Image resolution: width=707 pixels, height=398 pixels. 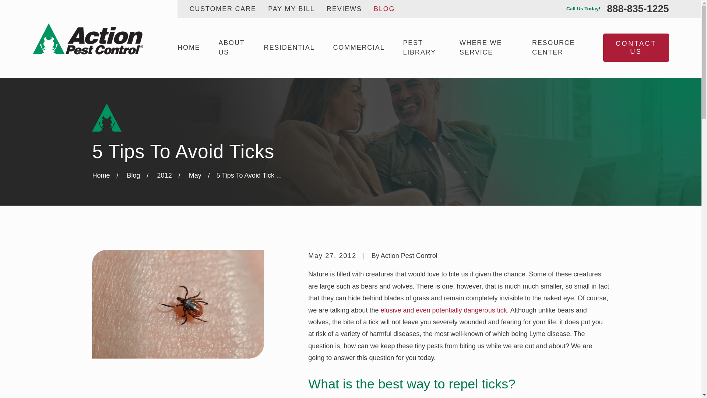 What do you see at coordinates (359, 48) in the screenshot?
I see `COMMERCIAL` at bounding box center [359, 48].